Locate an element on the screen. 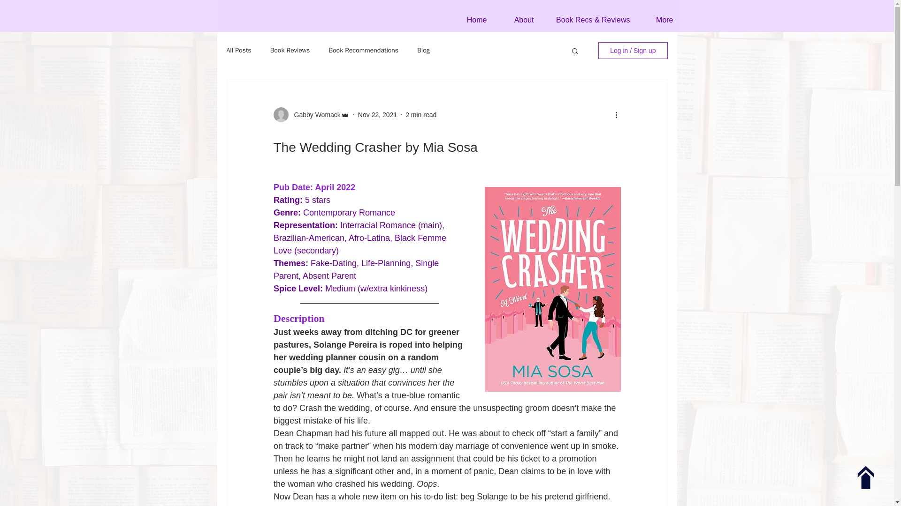 The width and height of the screenshot is (901, 506). Blog is located at coordinates (423, 51).